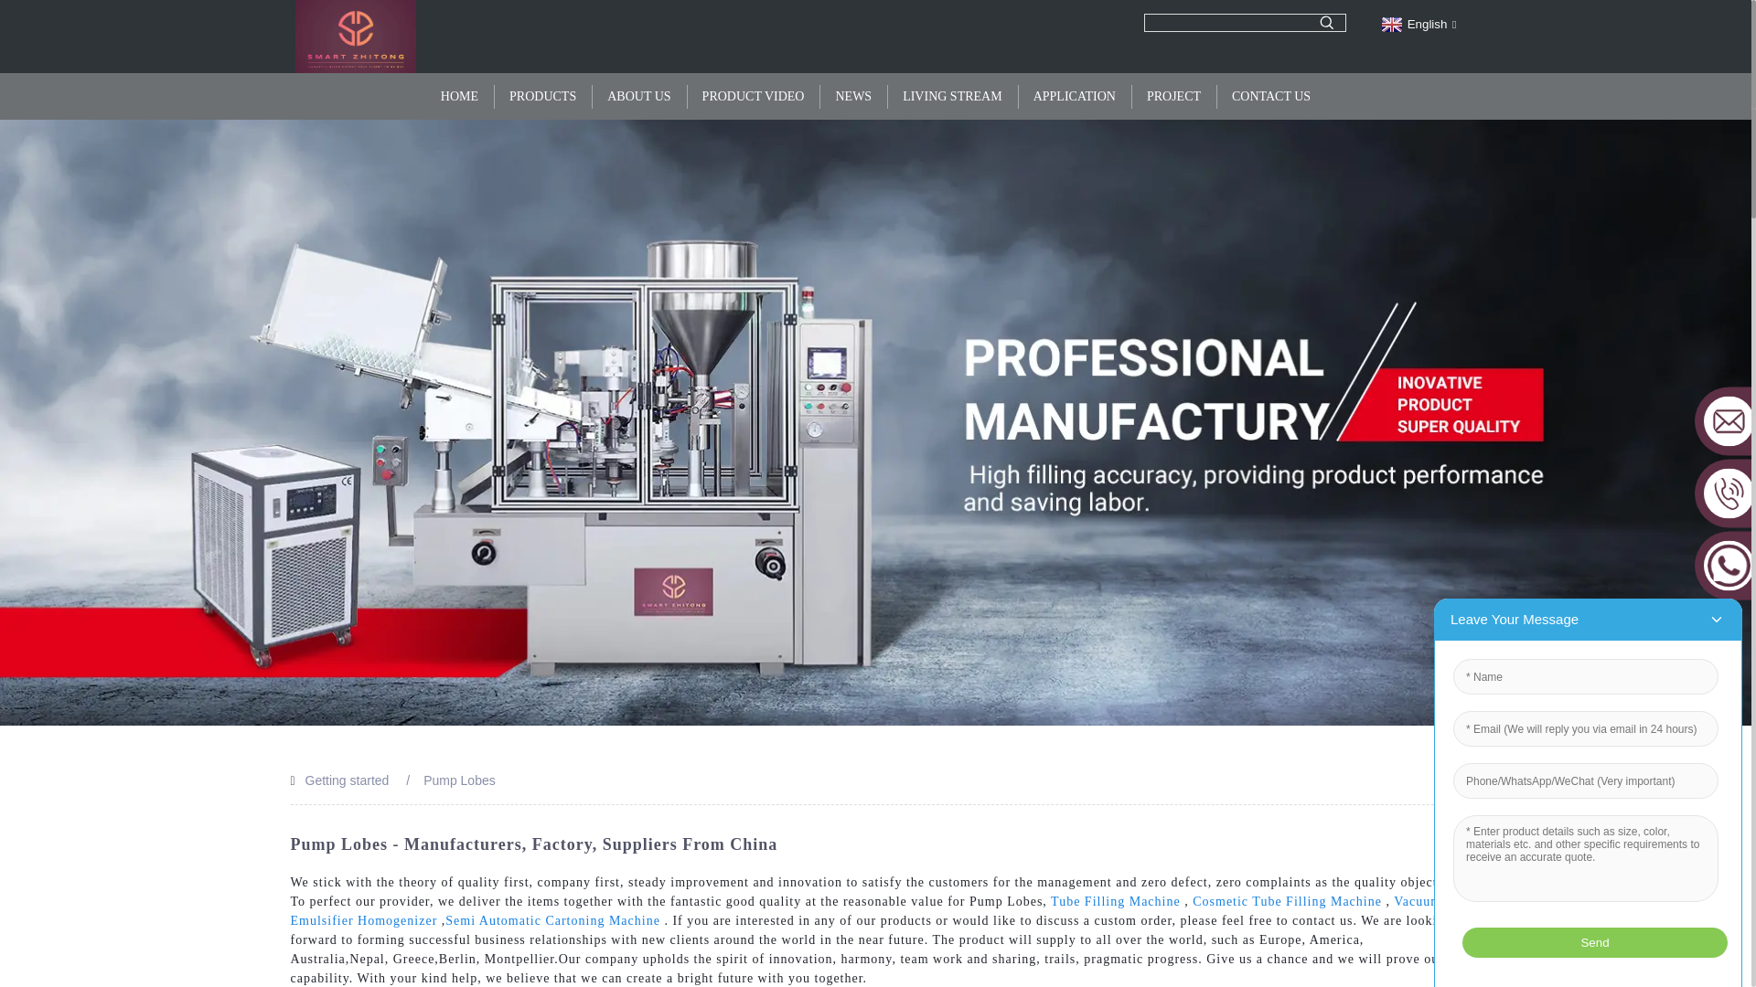  What do you see at coordinates (459, 97) in the screenshot?
I see `HOME` at bounding box center [459, 97].